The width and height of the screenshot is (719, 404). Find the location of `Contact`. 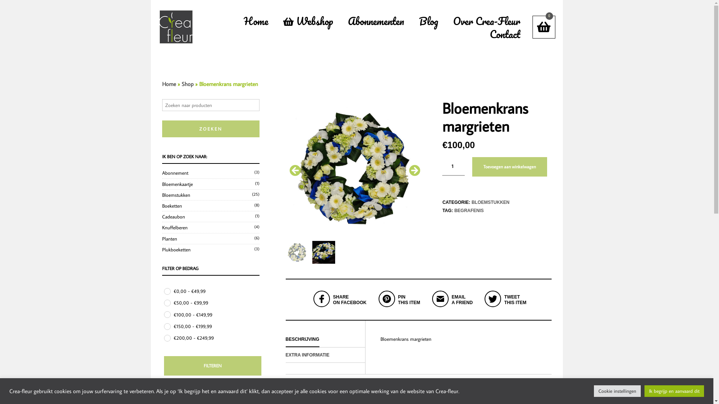

Contact is located at coordinates (505, 34).